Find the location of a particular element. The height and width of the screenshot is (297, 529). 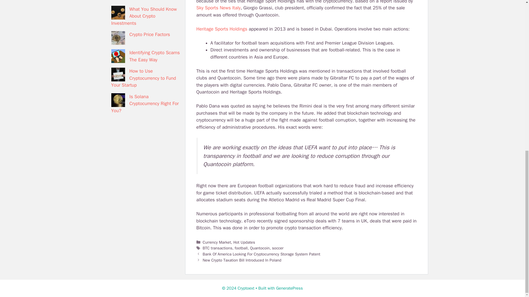

Identifying Crypto Scams The Easy Way is located at coordinates (155, 56).